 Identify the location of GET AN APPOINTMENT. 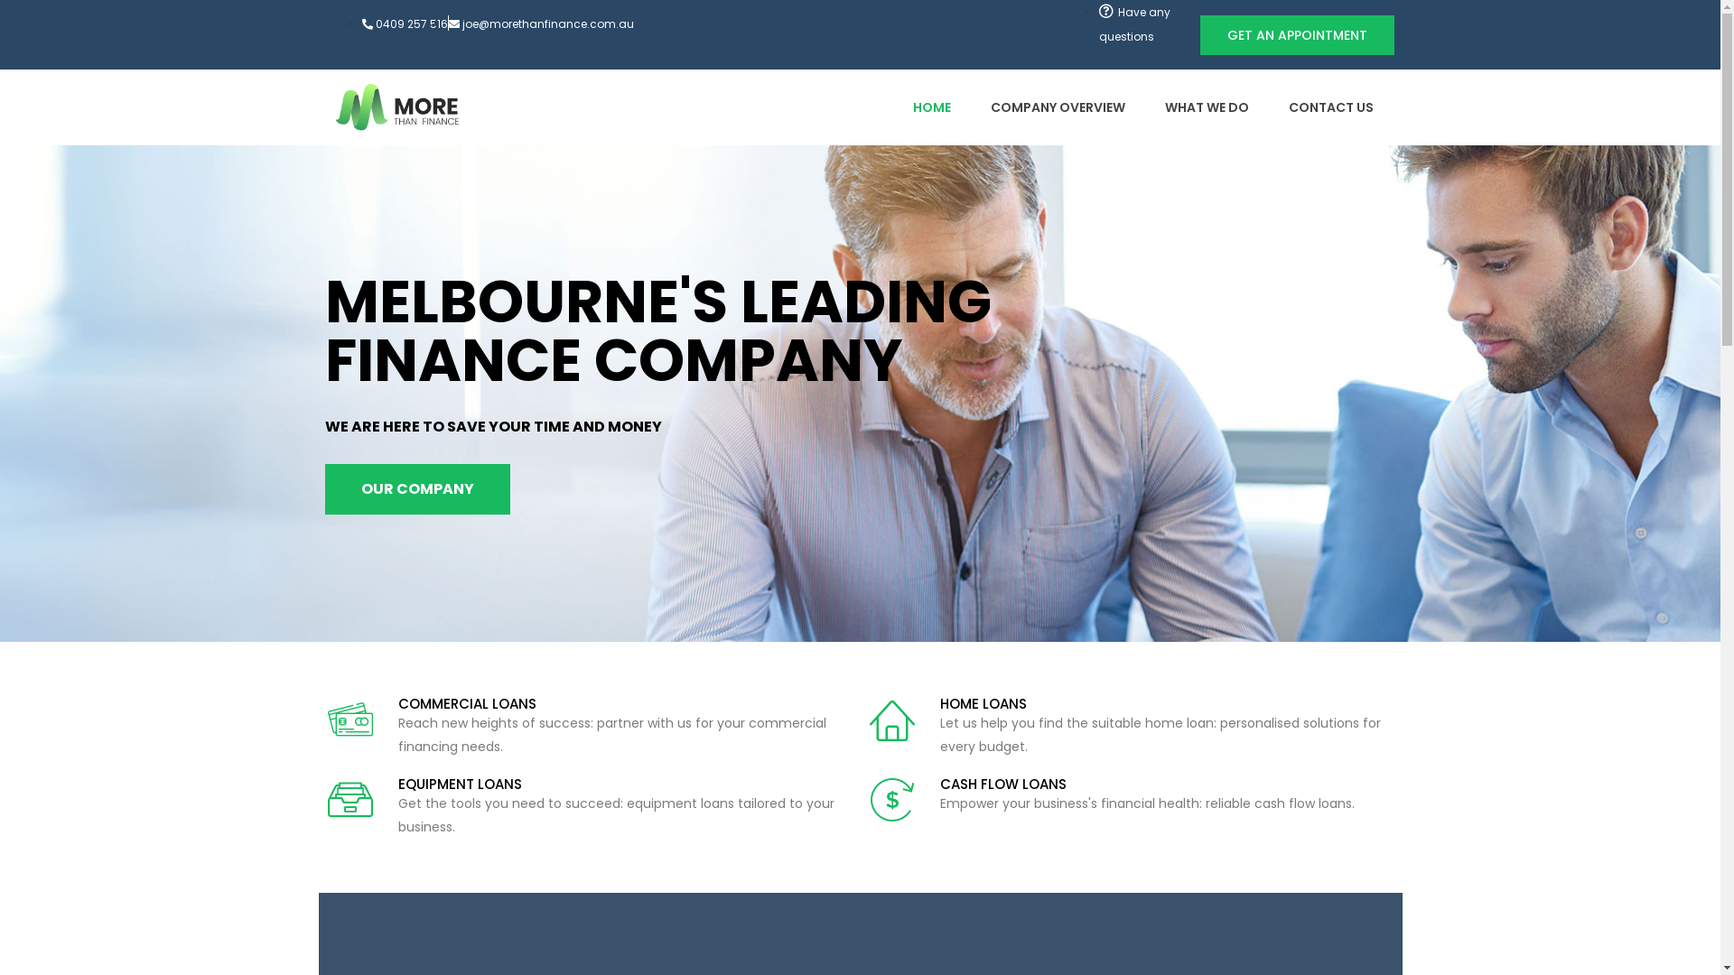
(1297, 35).